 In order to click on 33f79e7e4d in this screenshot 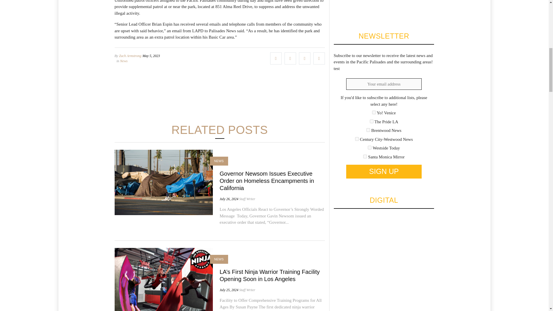, I will do `click(372, 121)`.